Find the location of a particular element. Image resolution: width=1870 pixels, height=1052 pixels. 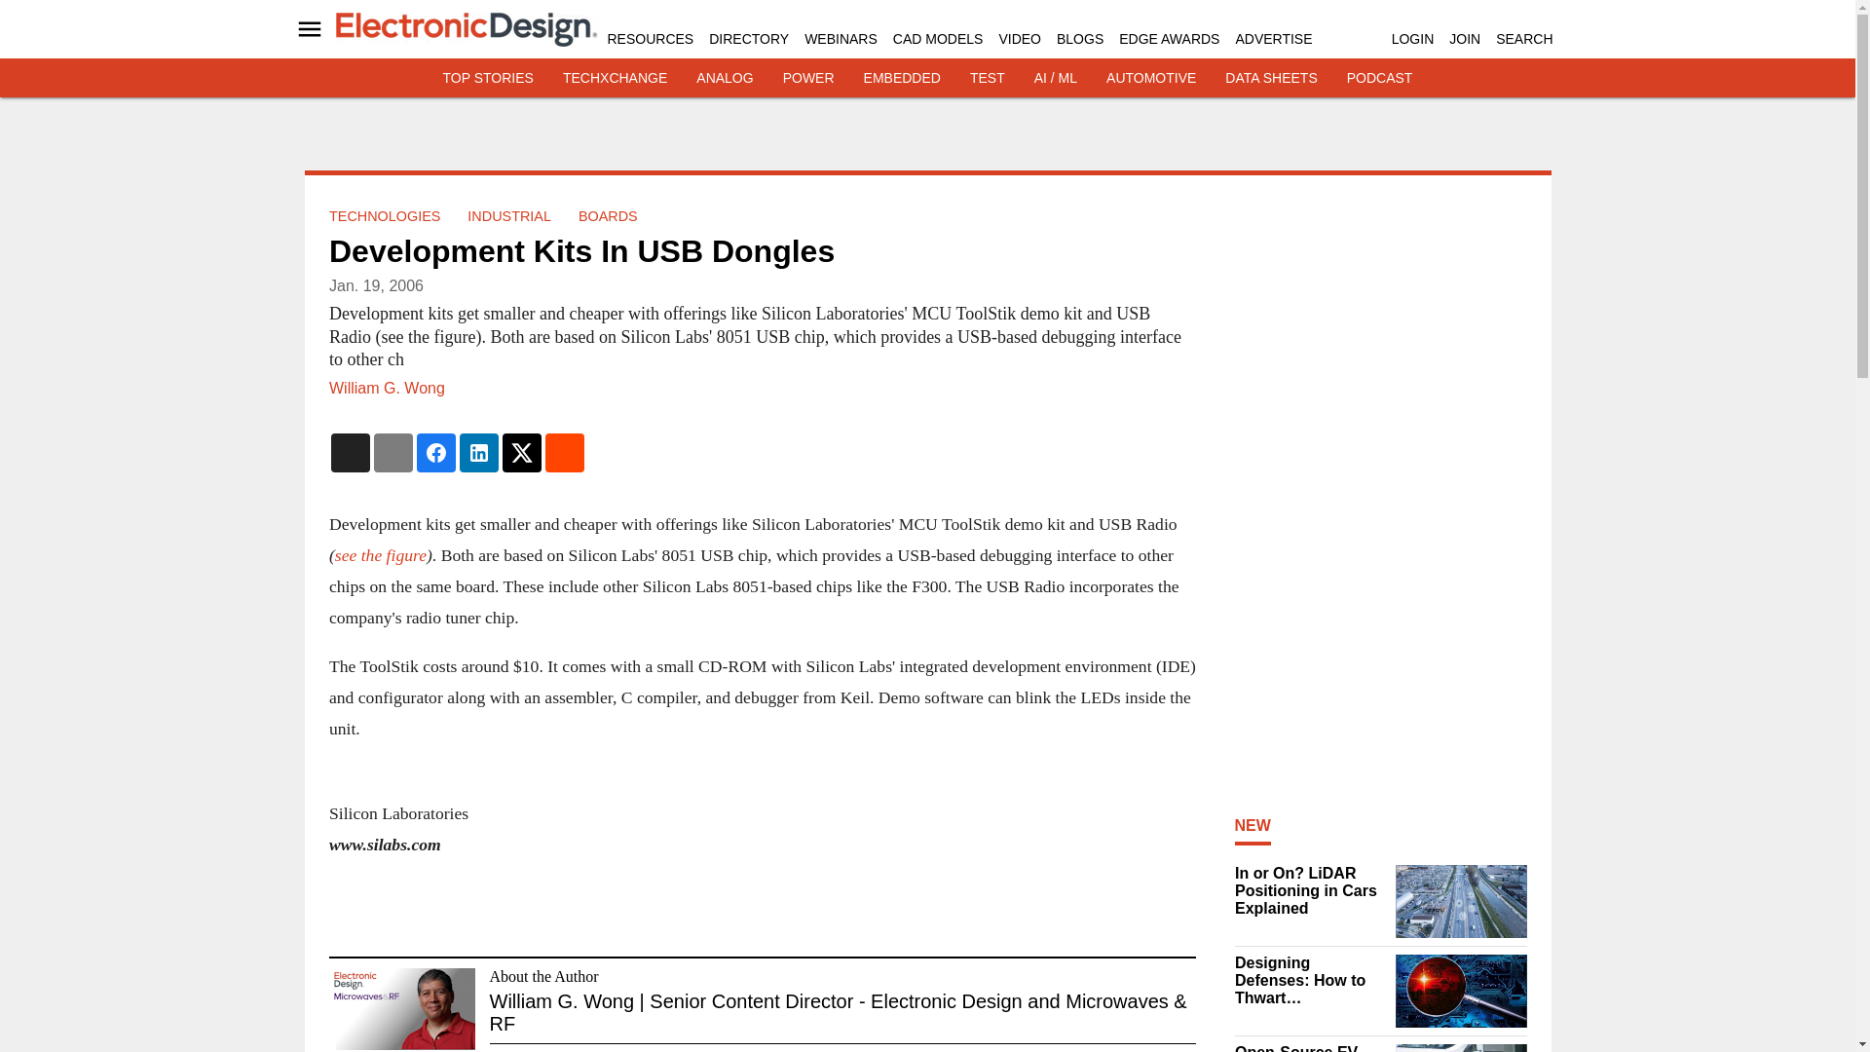

AUTOMOTIVE is located at coordinates (1151, 78).